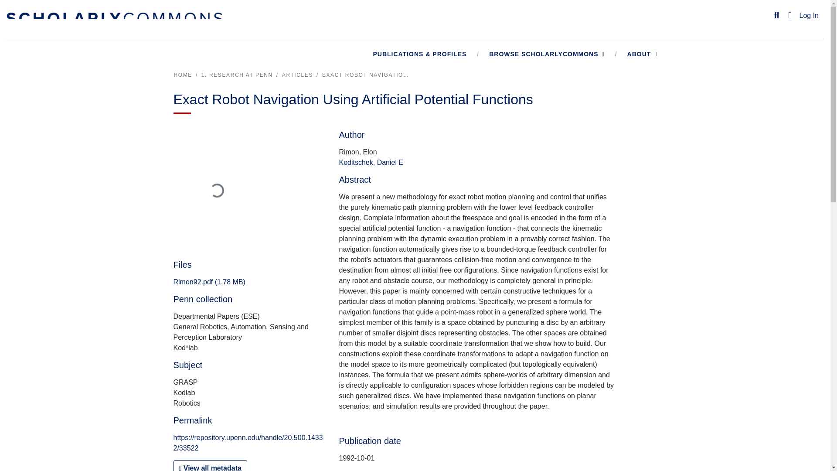 Image resolution: width=837 pixels, height=471 pixels. What do you see at coordinates (643, 54) in the screenshot?
I see `ABOUT` at bounding box center [643, 54].